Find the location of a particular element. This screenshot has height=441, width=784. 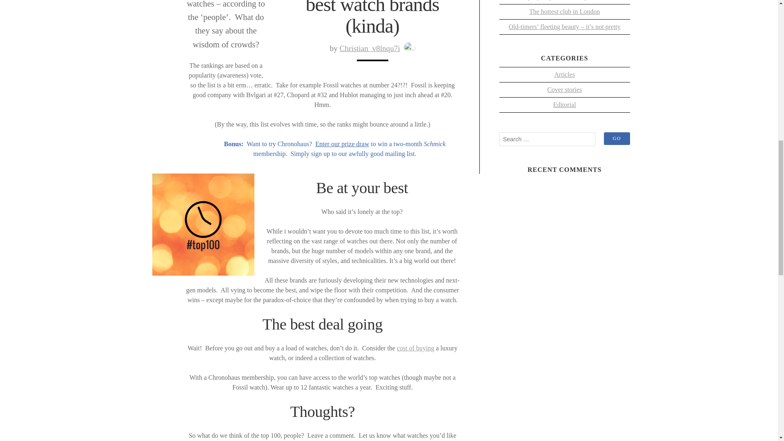

Editorial is located at coordinates (565, 105).